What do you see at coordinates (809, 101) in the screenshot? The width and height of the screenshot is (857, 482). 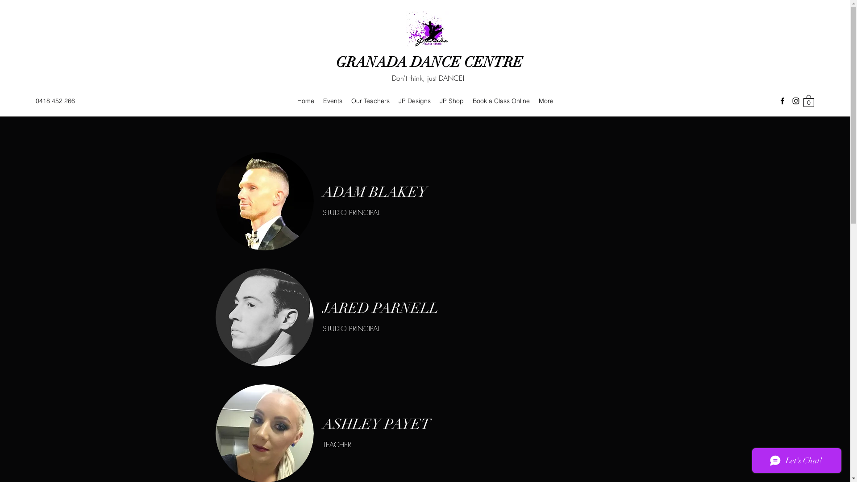 I see `0` at bounding box center [809, 101].